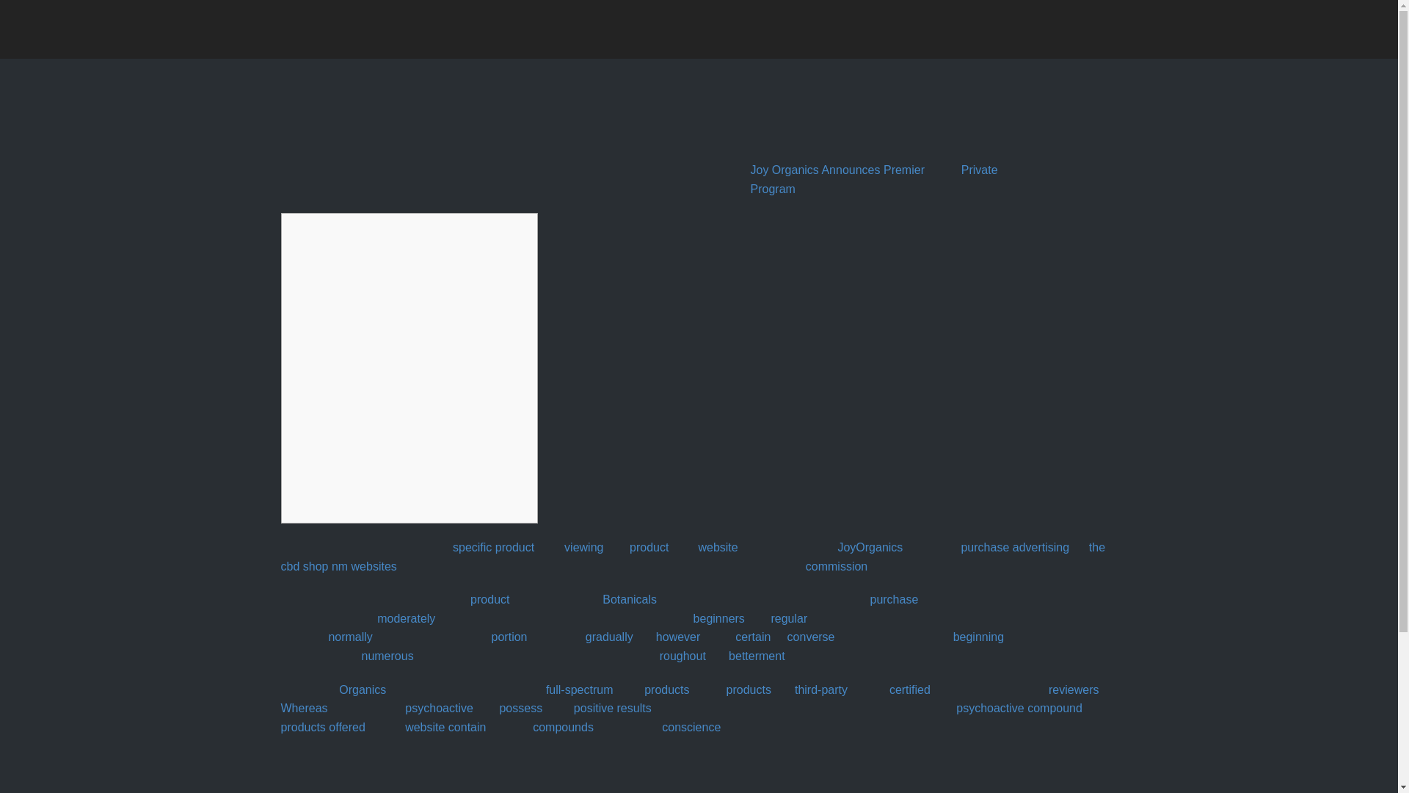 This screenshot has height=793, width=1409. What do you see at coordinates (772, 189) in the screenshot?
I see `Program` at bounding box center [772, 189].